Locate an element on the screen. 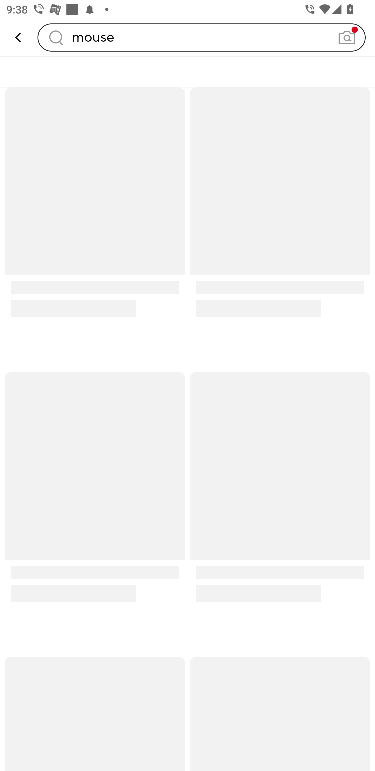  mouse Search query is located at coordinates (202, 37).